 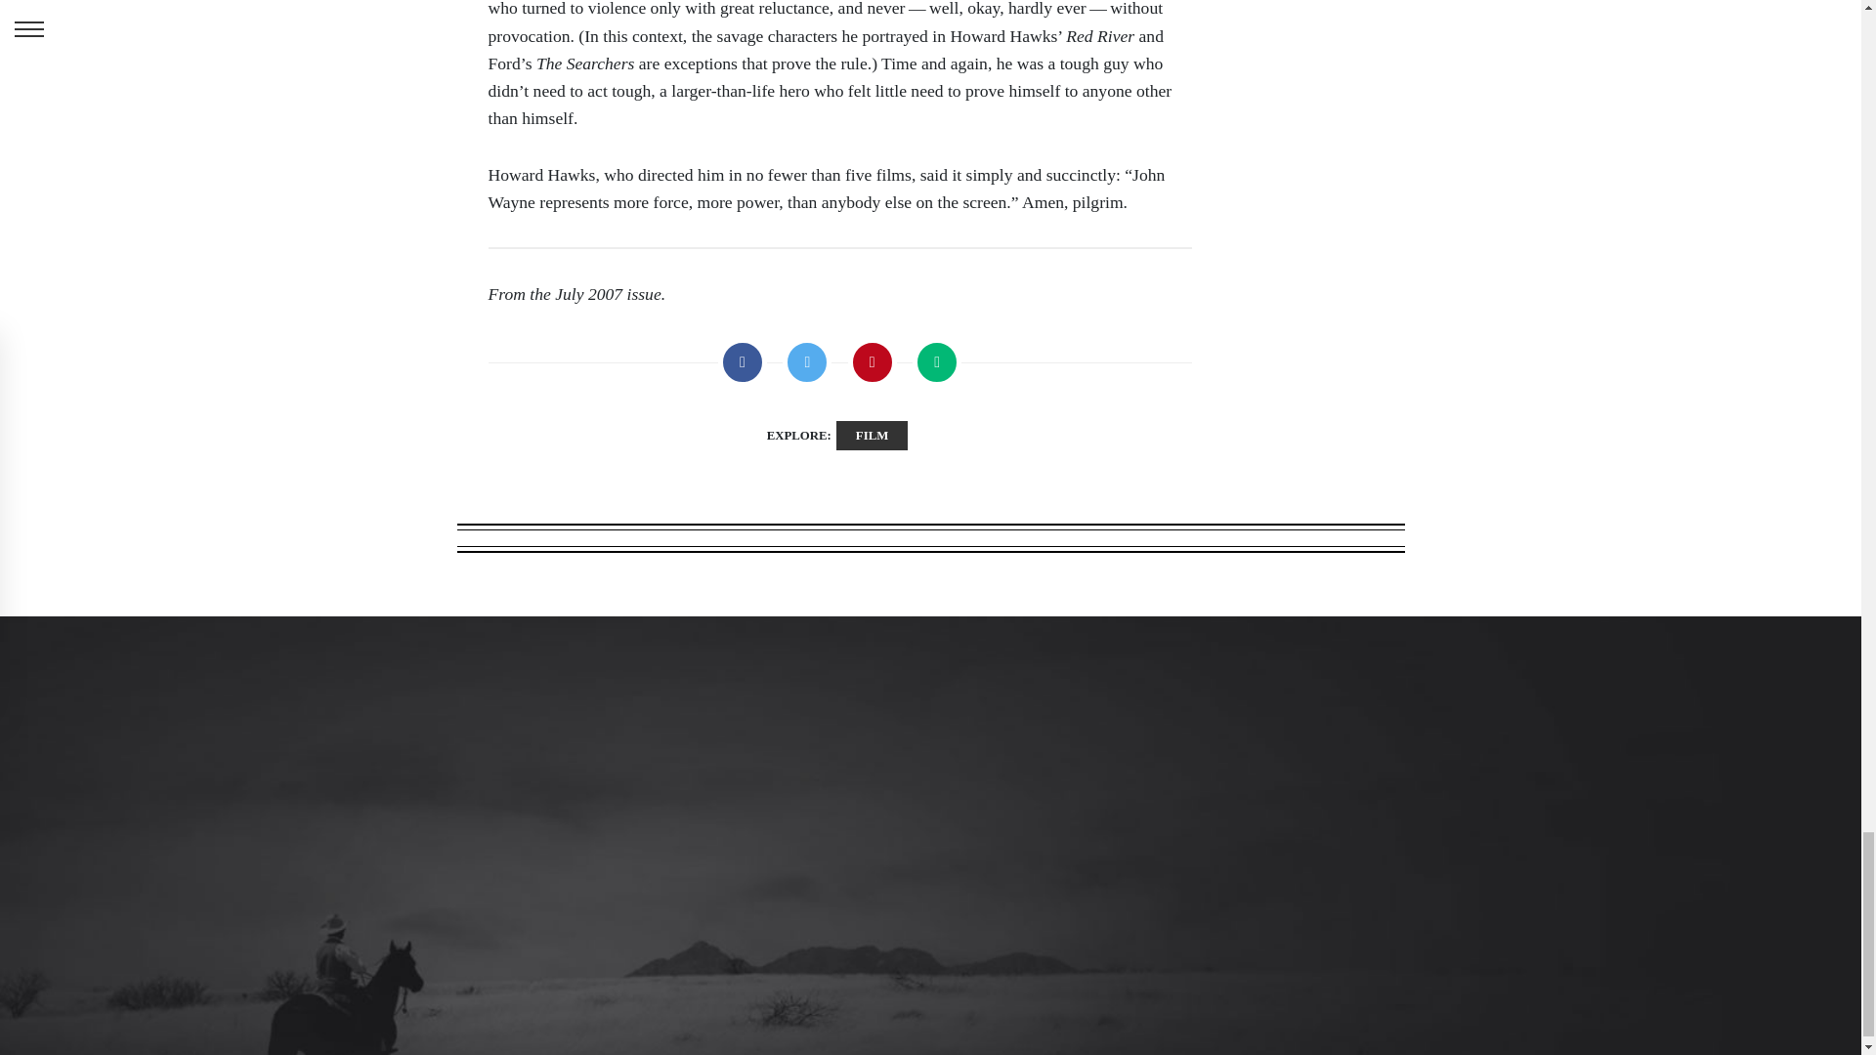 What do you see at coordinates (806, 361) in the screenshot?
I see `Tweet This Post` at bounding box center [806, 361].